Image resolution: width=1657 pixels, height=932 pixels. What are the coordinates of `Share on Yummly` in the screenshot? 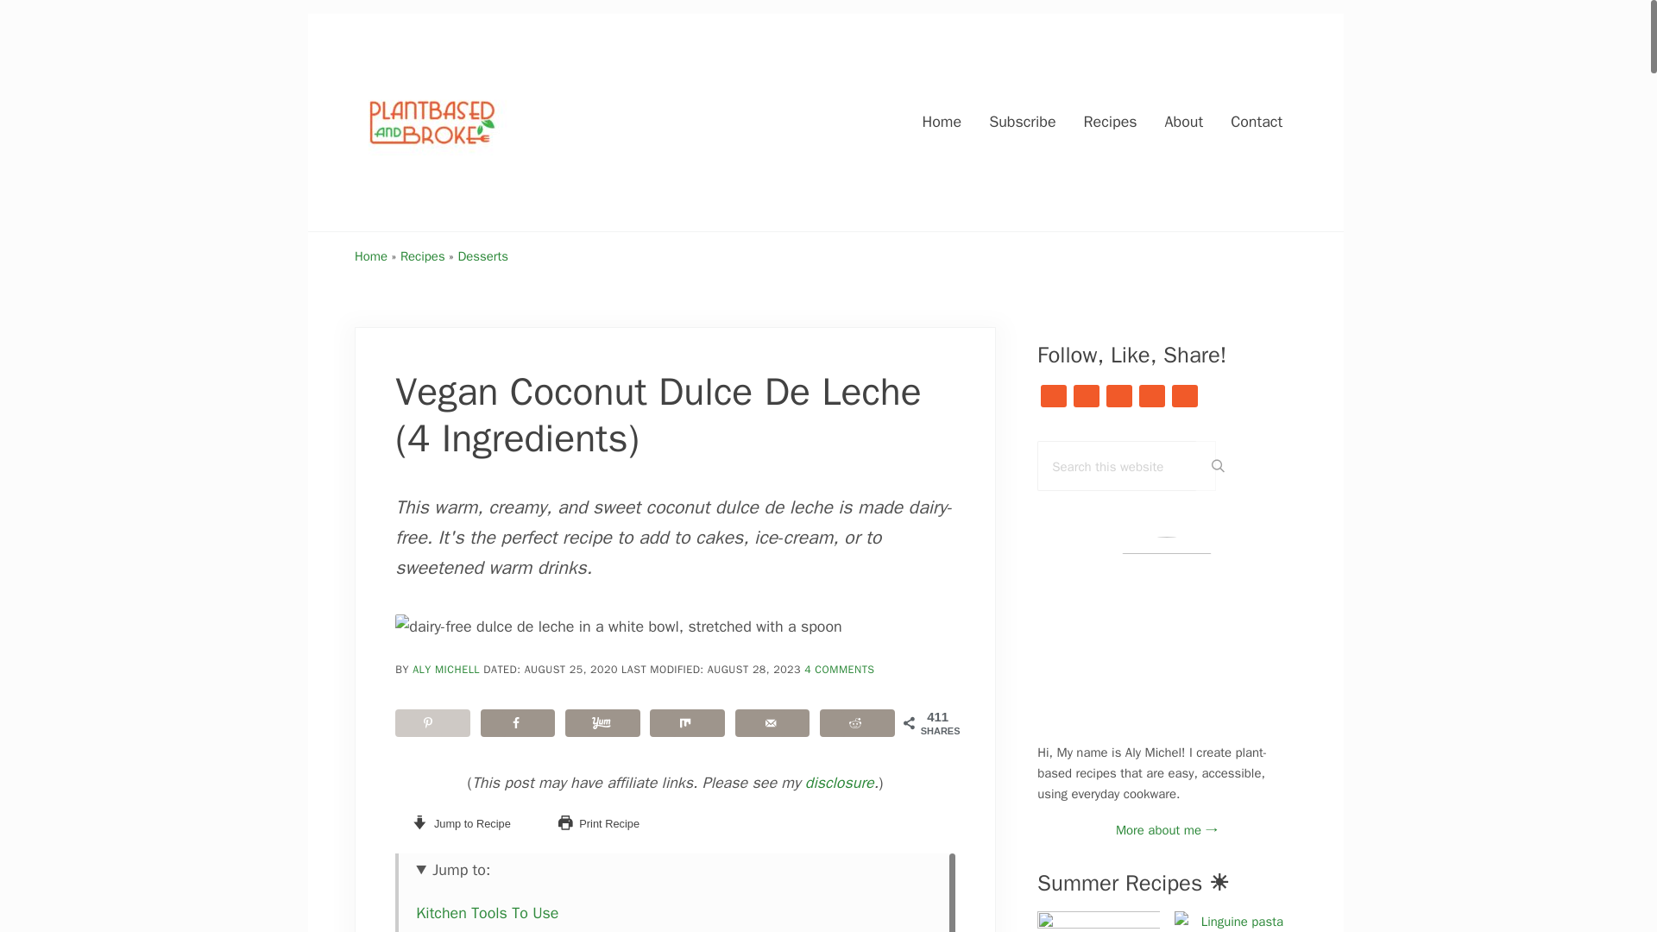 It's located at (602, 723).